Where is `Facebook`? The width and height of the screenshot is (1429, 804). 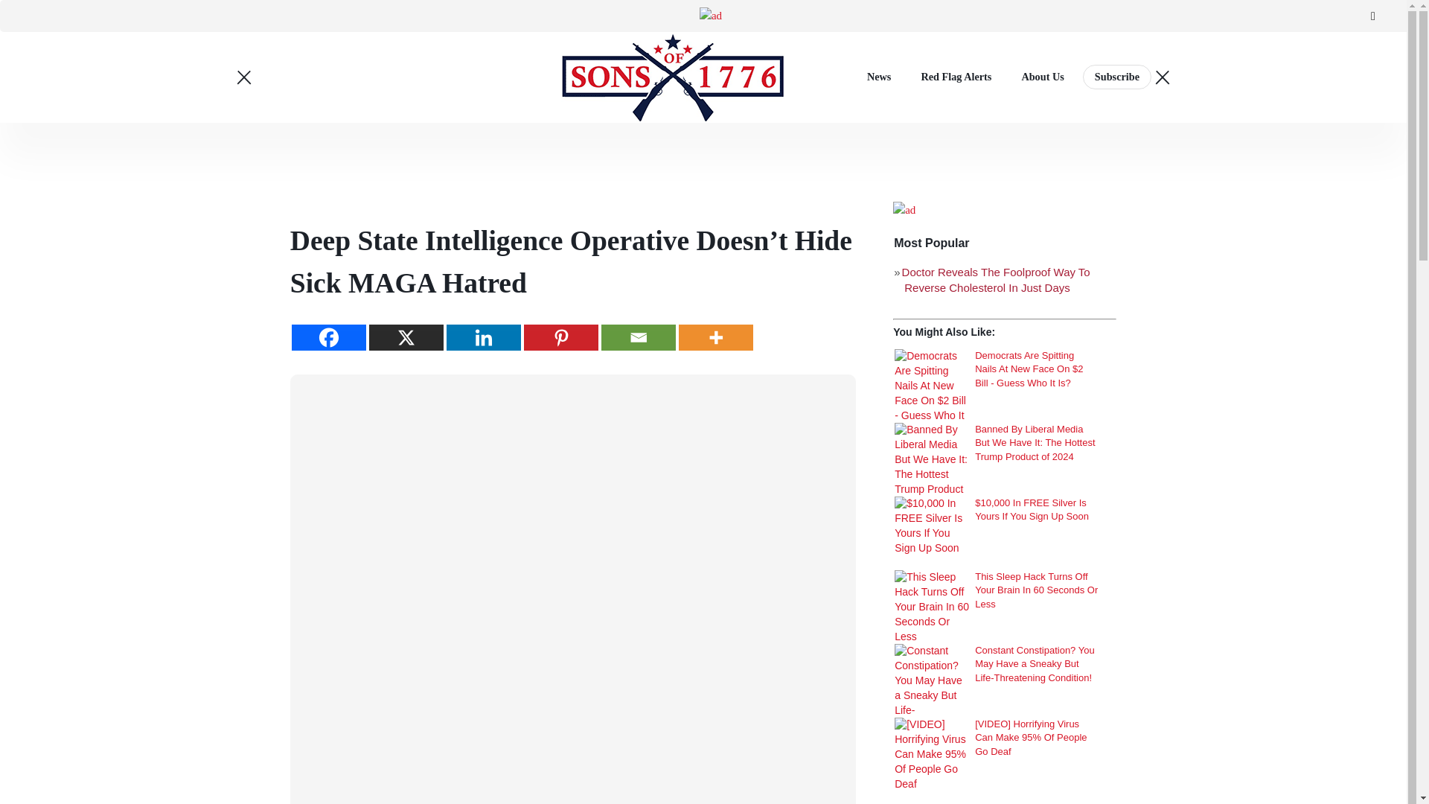 Facebook is located at coordinates (328, 337).